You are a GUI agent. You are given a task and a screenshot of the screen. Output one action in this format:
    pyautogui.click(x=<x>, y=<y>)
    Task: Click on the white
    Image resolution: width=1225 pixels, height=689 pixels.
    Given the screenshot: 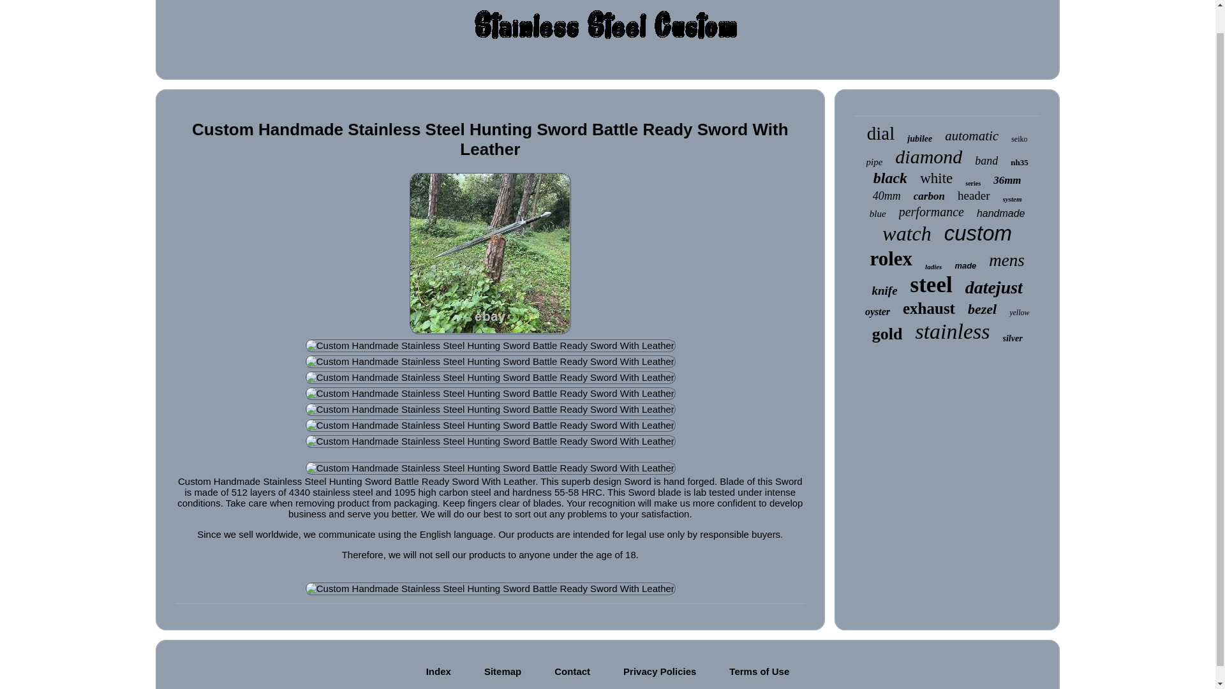 What is the action you would take?
    pyautogui.click(x=936, y=178)
    